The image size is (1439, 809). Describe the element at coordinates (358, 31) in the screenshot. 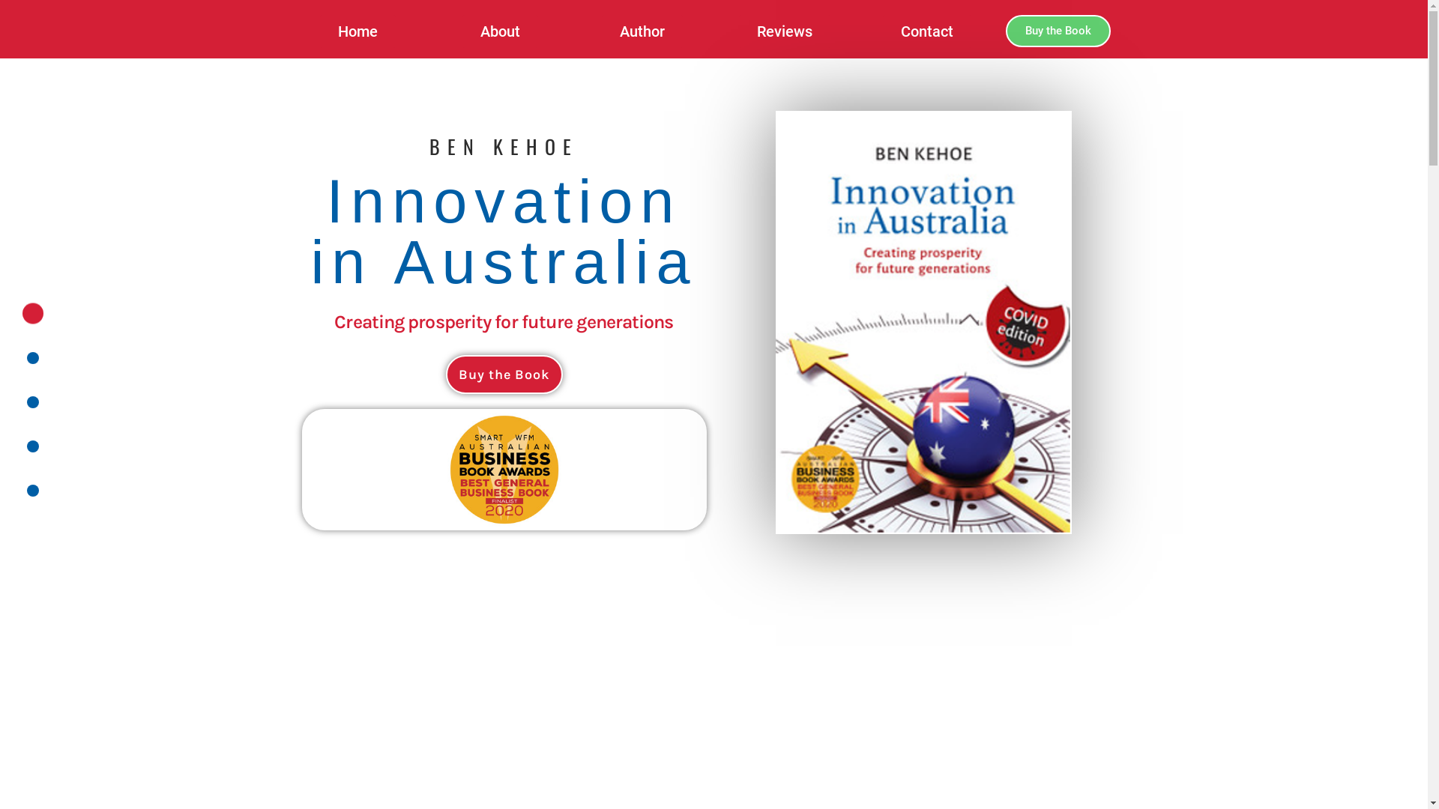

I see `Home` at that location.